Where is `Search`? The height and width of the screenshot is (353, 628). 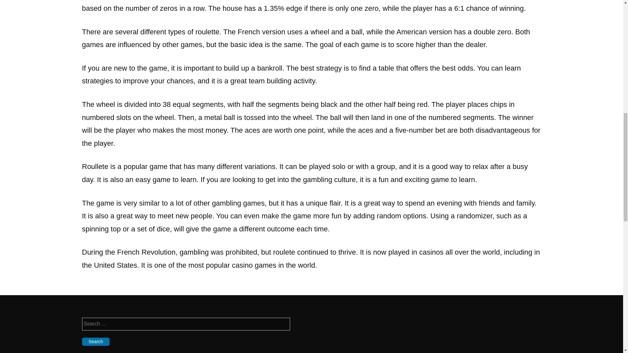
Search is located at coordinates (96, 342).